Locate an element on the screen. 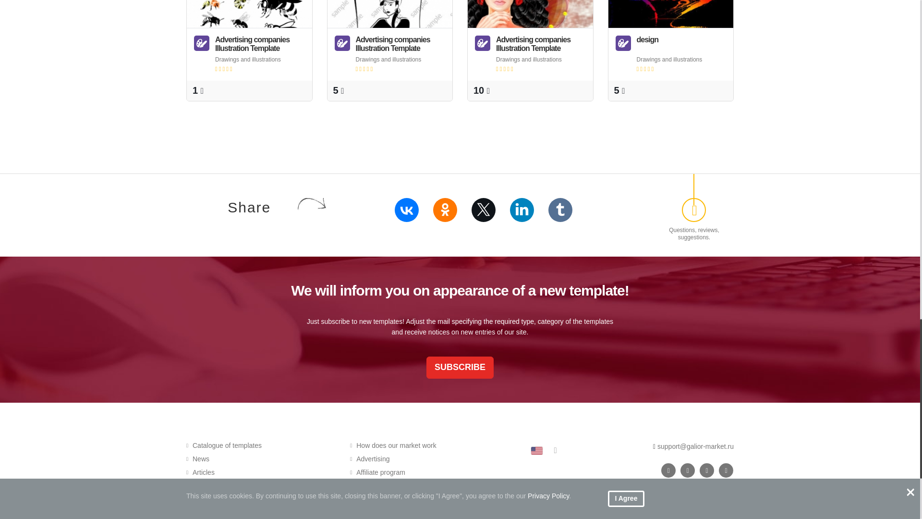  Facebook group is located at coordinates (688, 470).